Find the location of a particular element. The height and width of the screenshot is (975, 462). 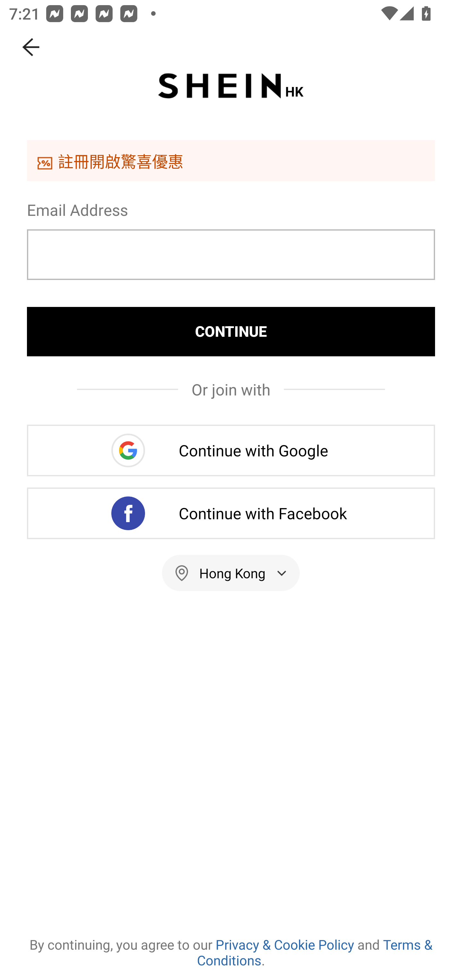

Continue with Facebook is located at coordinates (231, 513).